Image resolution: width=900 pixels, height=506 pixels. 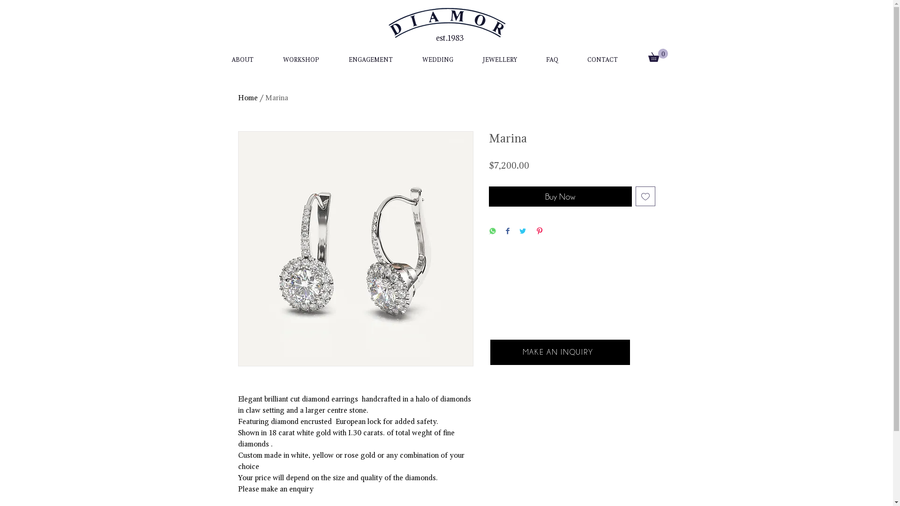 I want to click on CONTACT, so click(x=603, y=55).